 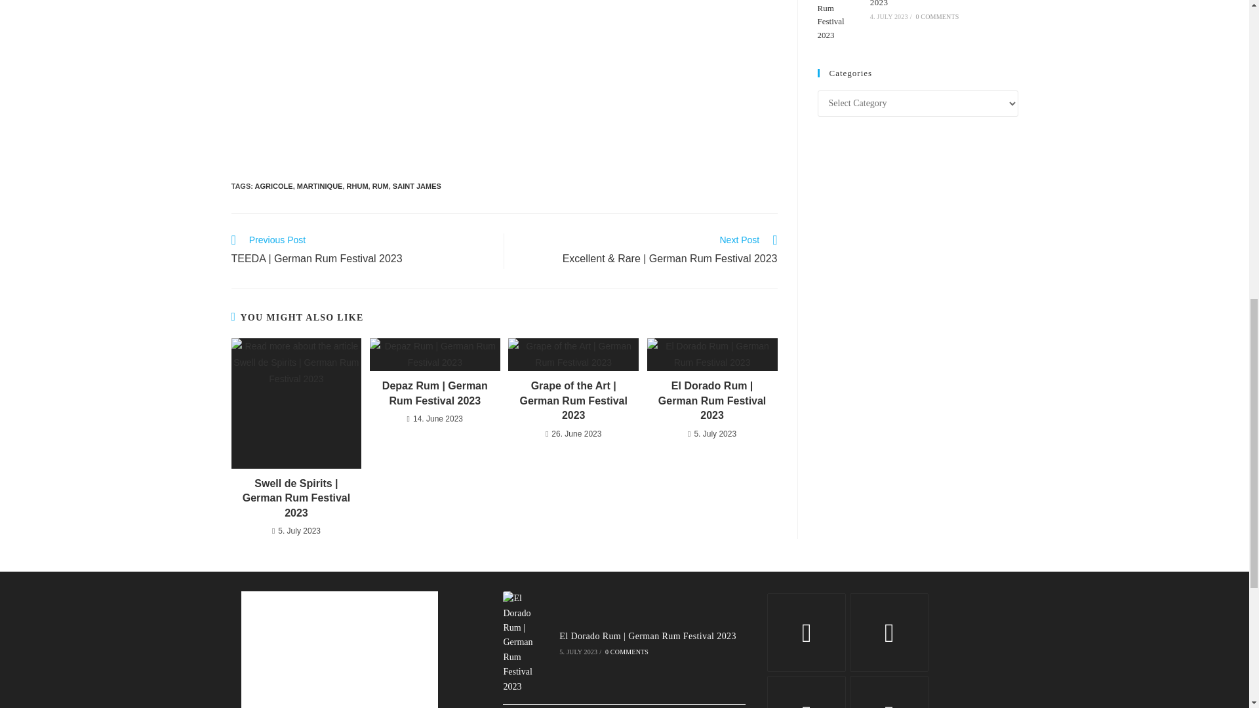 What do you see at coordinates (274, 186) in the screenshot?
I see `AGRICOLE` at bounding box center [274, 186].